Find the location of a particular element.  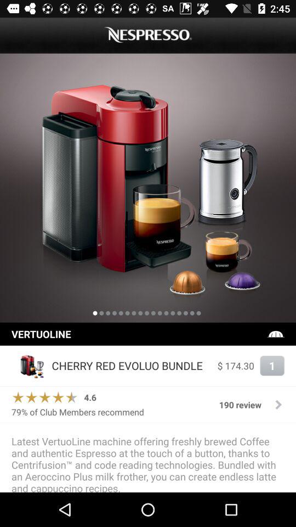

open item to the left of the 1 is located at coordinates (236, 366).